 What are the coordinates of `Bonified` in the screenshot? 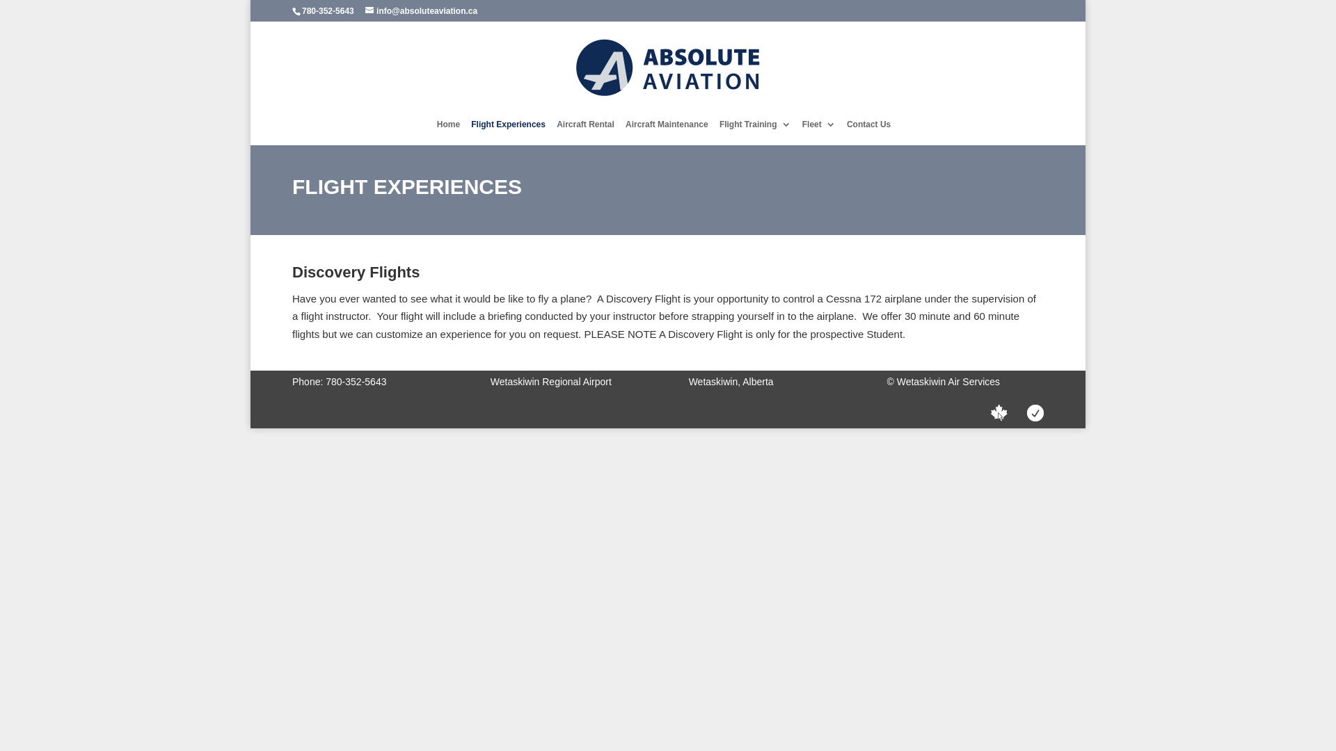 It's located at (1035, 414).